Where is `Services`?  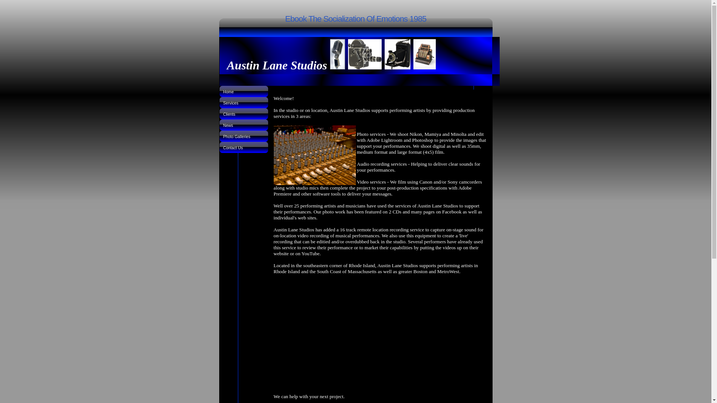 Services is located at coordinates (243, 103).